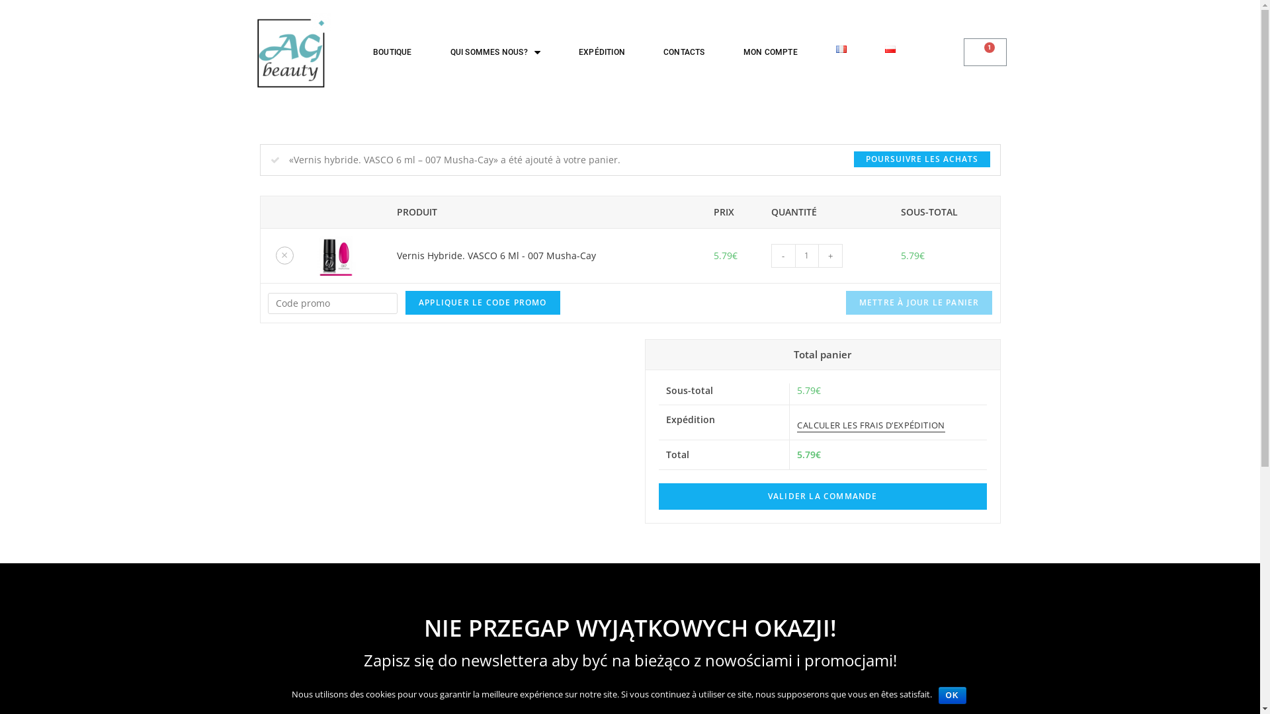  I want to click on CONTACTS, so click(684, 52).